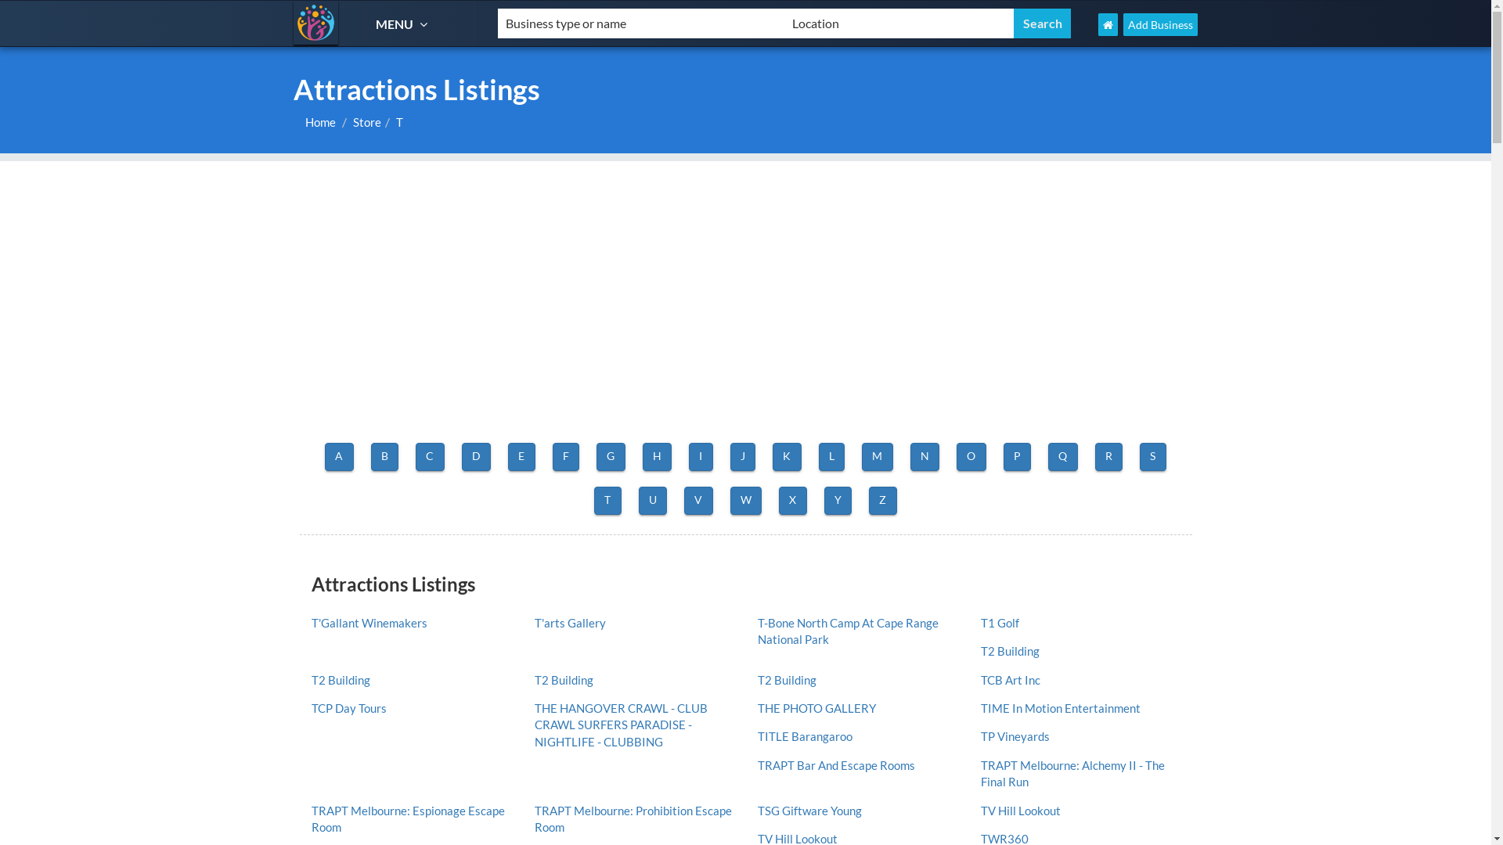 This screenshot has width=1503, height=845. I want to click on O, so click(971, 457).